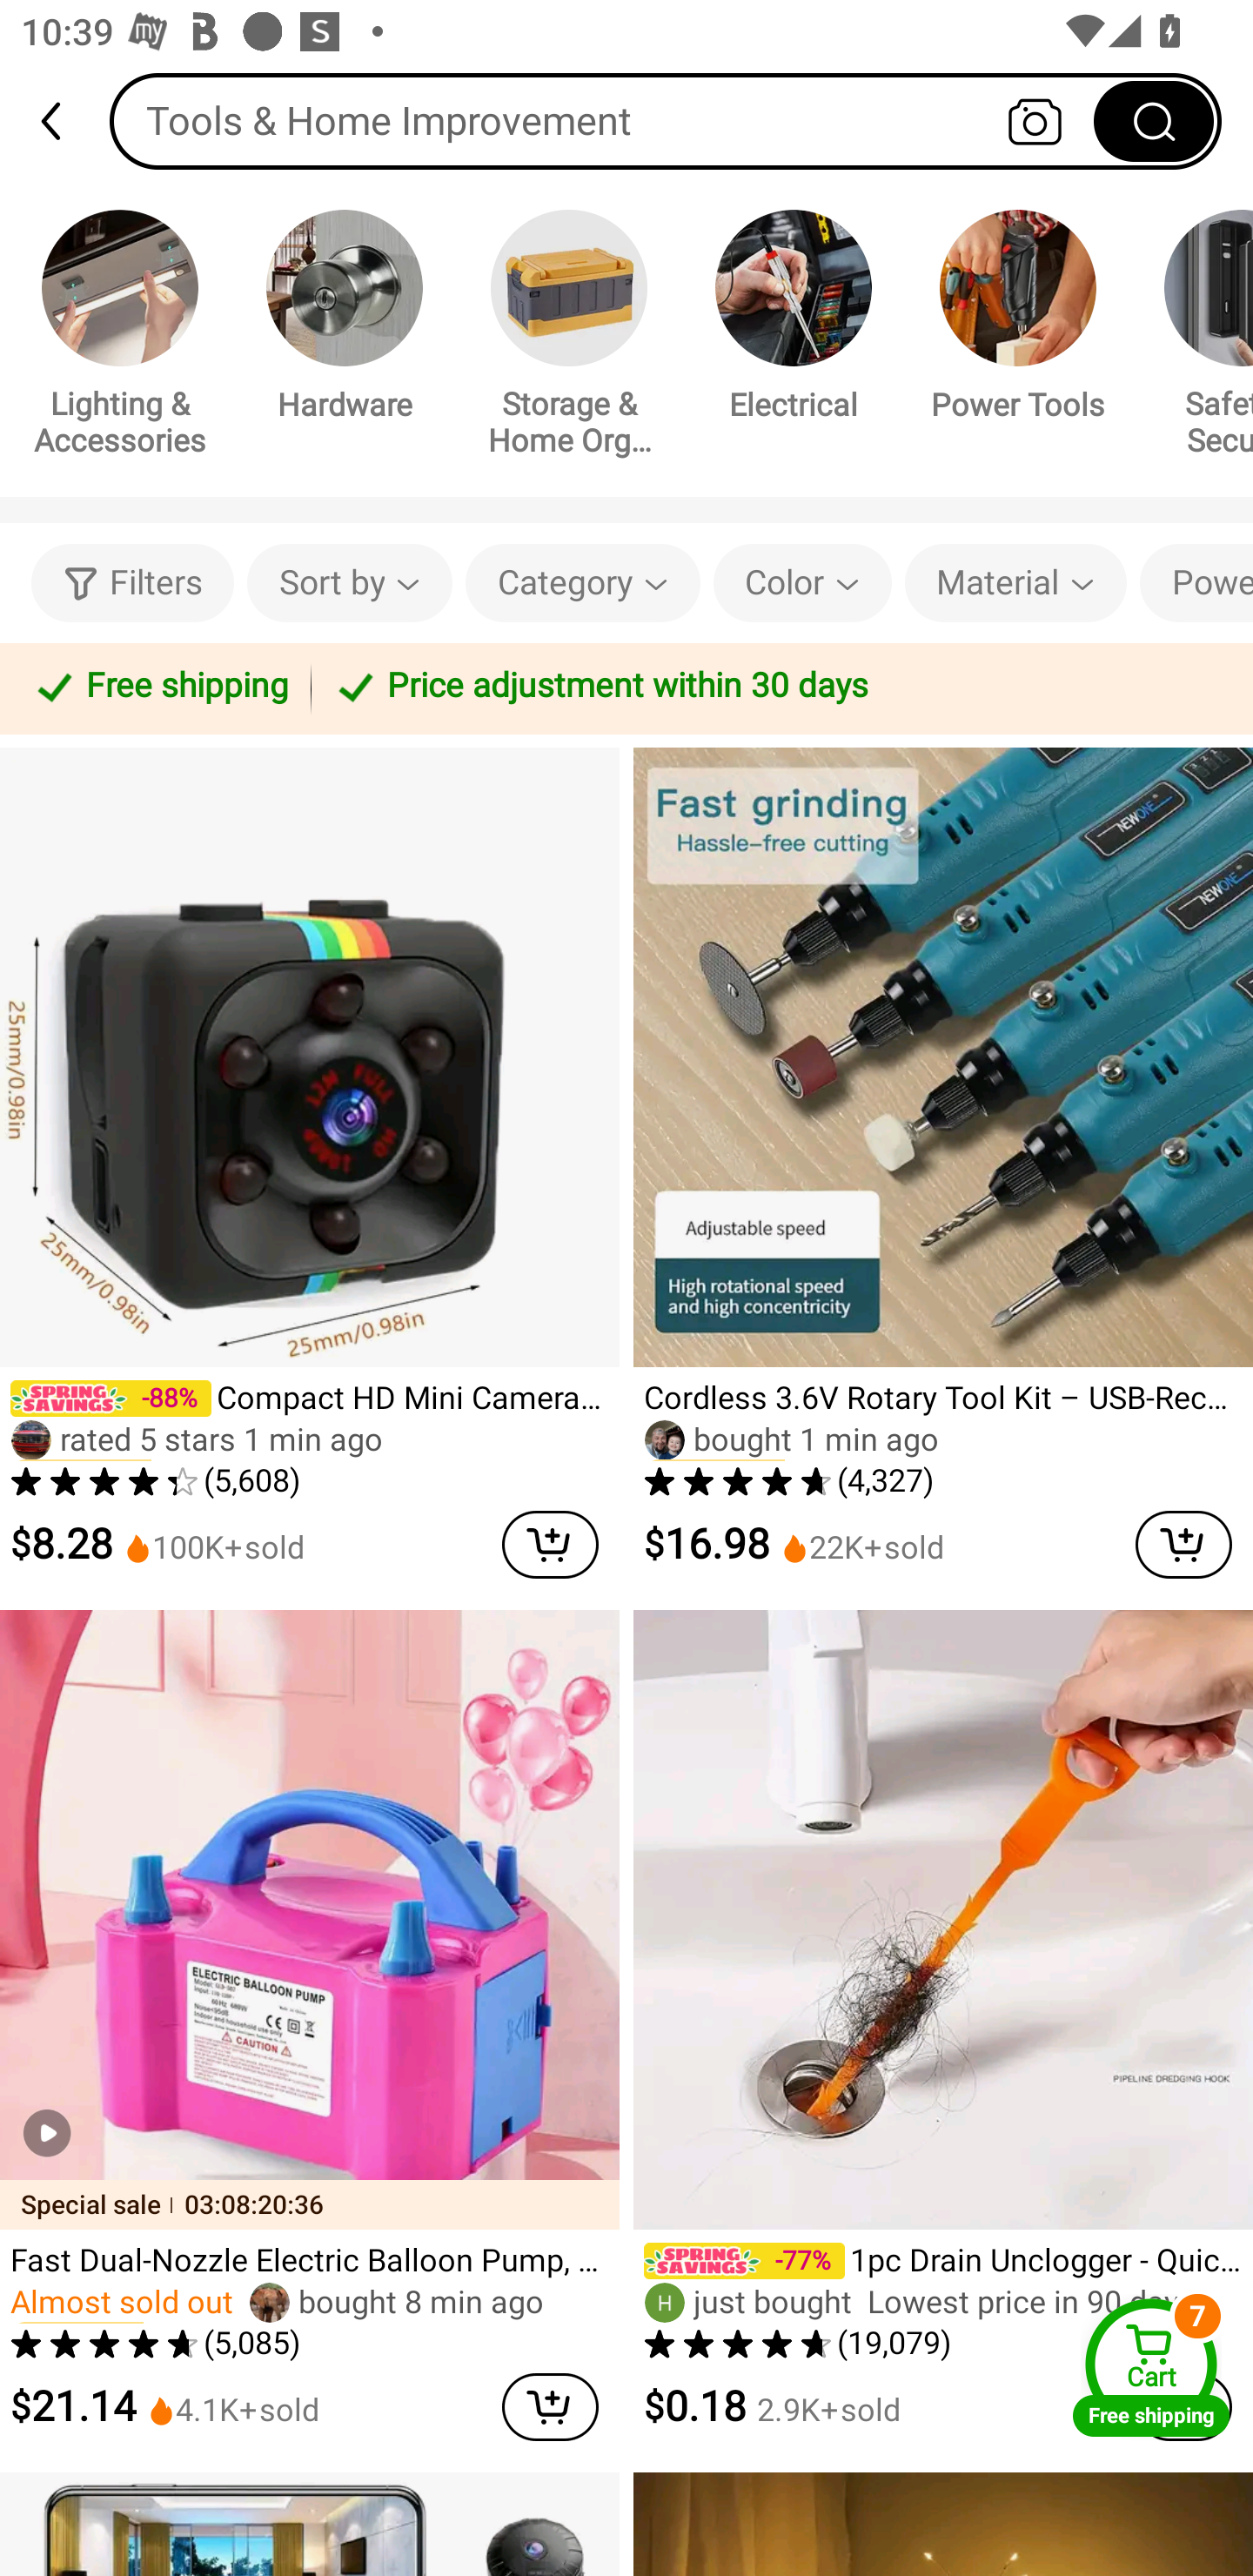 The width and height of the screenshot is (1253, 2576). Describe the element at coordinates (666, 120) in the screenshot. I see `Tools & Home Improvement` at that location.